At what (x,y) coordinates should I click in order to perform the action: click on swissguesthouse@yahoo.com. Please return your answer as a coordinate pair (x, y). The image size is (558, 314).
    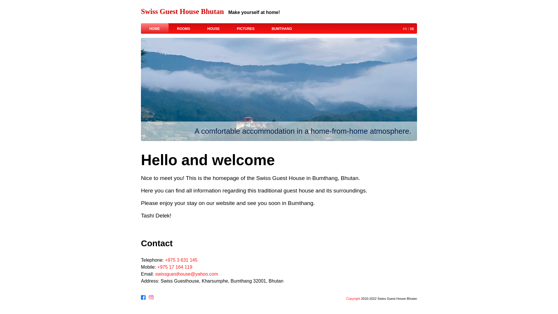
    Looking at the image, I should click on (187, 274).